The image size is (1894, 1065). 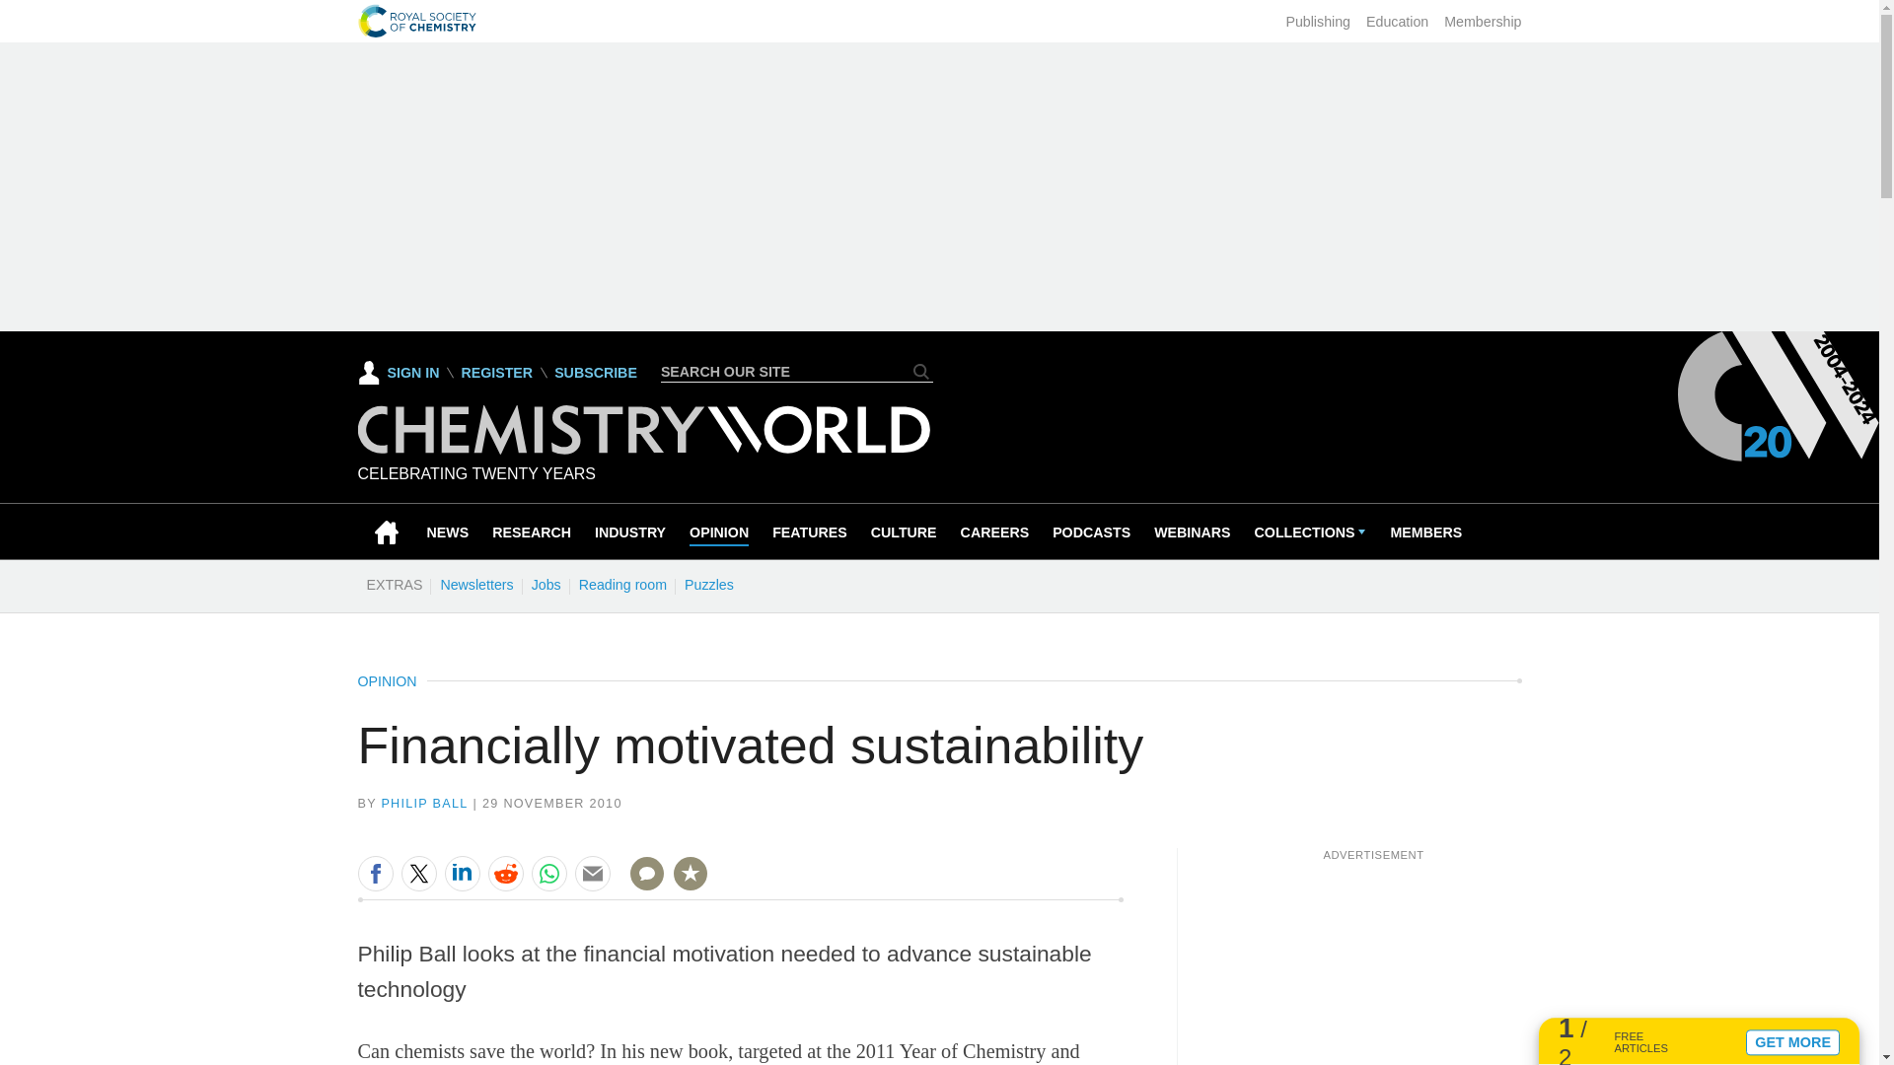 What do you see at coordinates (643, 450) in the screenshot?
I see `Chemistry World` at bounding box center [643, 450].